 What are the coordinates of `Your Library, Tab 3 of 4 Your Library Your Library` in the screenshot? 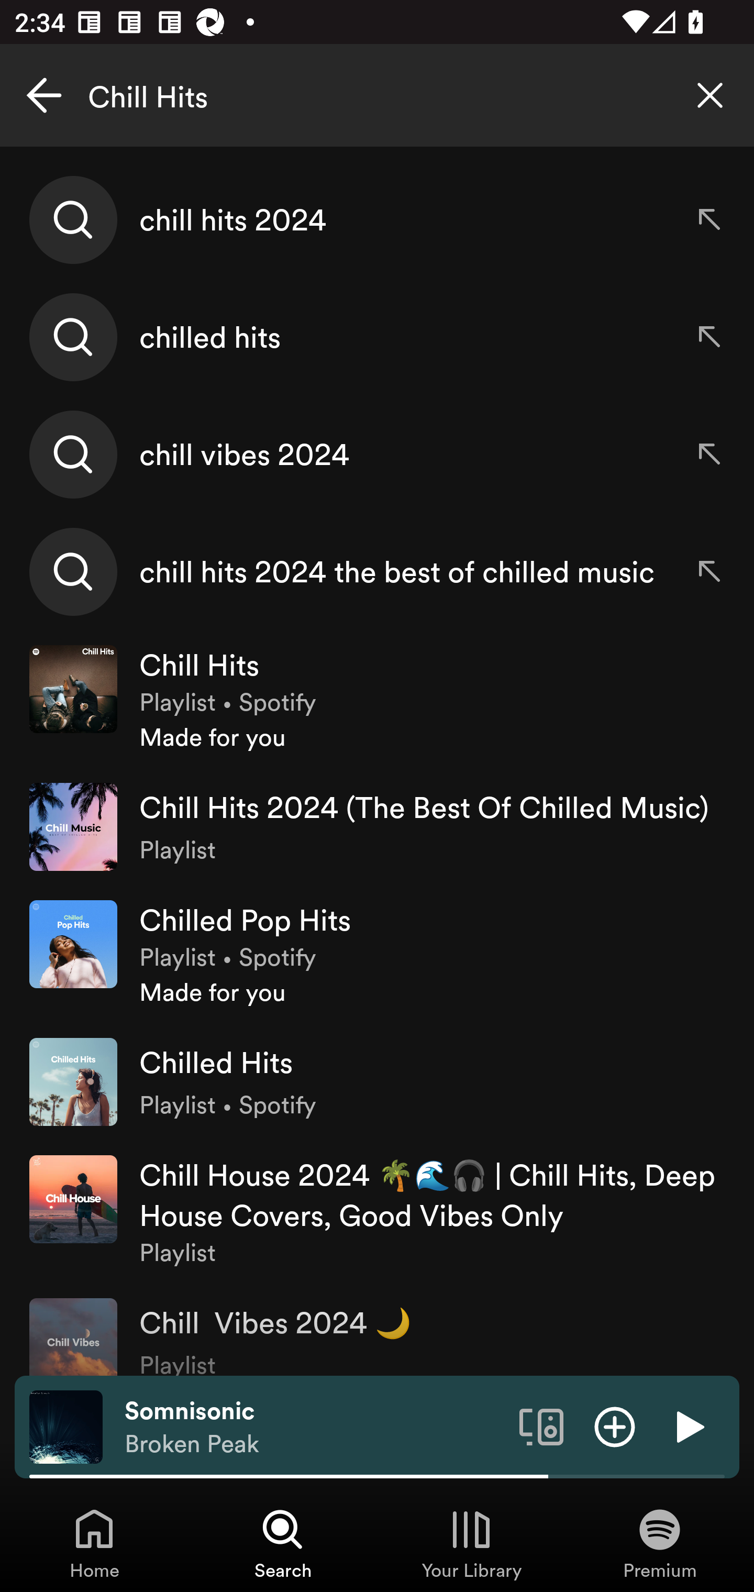 It's located at (471, 1543).